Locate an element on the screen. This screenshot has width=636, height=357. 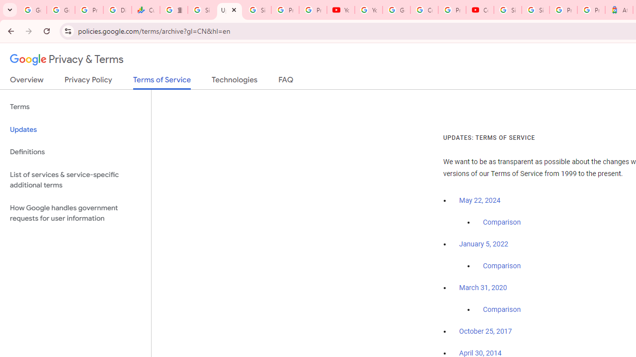
May 22, 2024 is located at coordinates (480, 200).